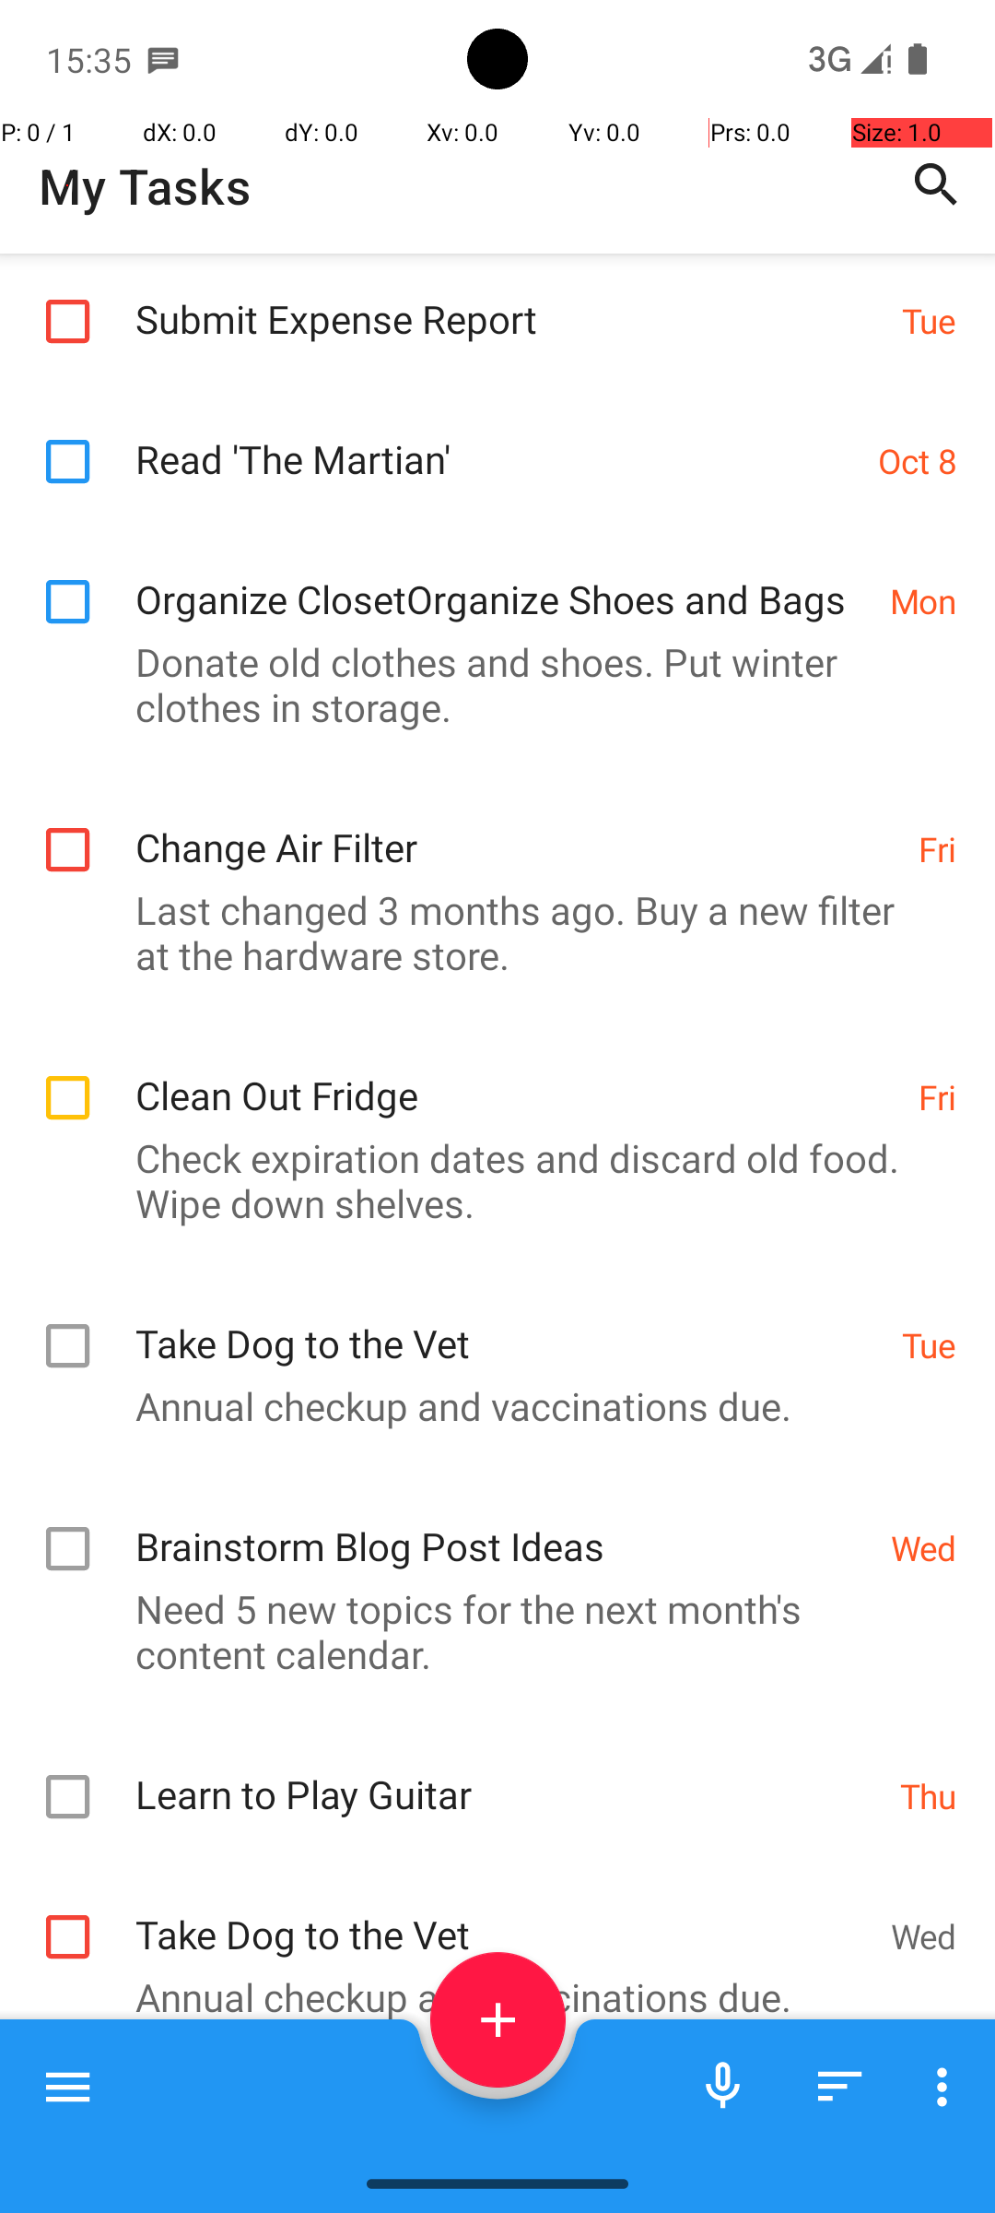  I want to click on Tue, so click(929, 320).